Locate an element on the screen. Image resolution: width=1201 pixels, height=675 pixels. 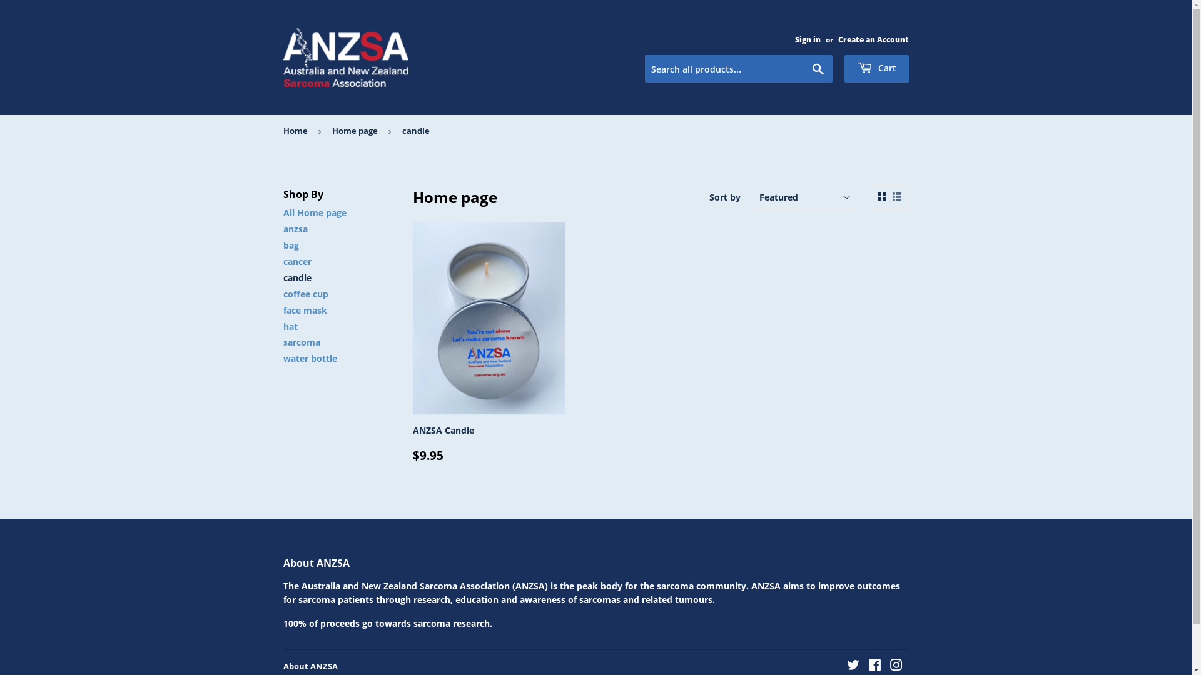
hat is located at coordinates (290, 326).